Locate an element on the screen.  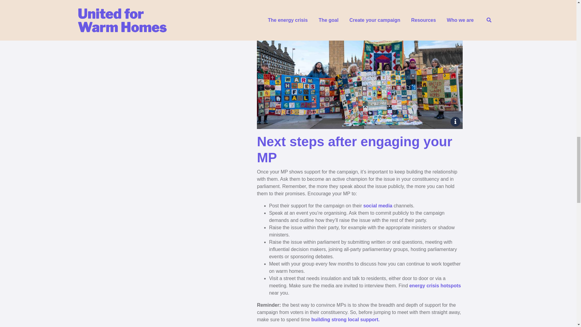
social media is located at coordinates (378, 205).